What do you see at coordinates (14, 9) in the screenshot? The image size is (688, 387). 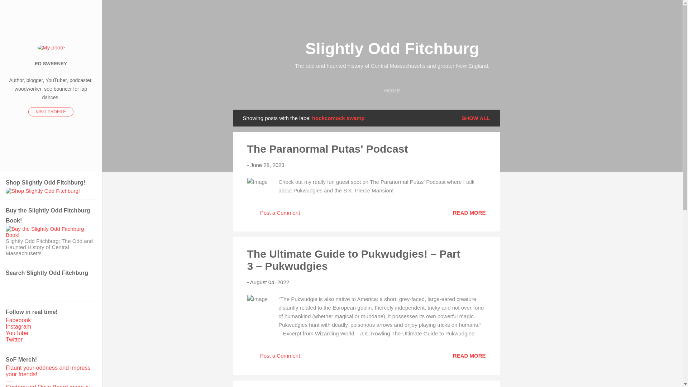 I see `Search` at bounding box center [14, 9].